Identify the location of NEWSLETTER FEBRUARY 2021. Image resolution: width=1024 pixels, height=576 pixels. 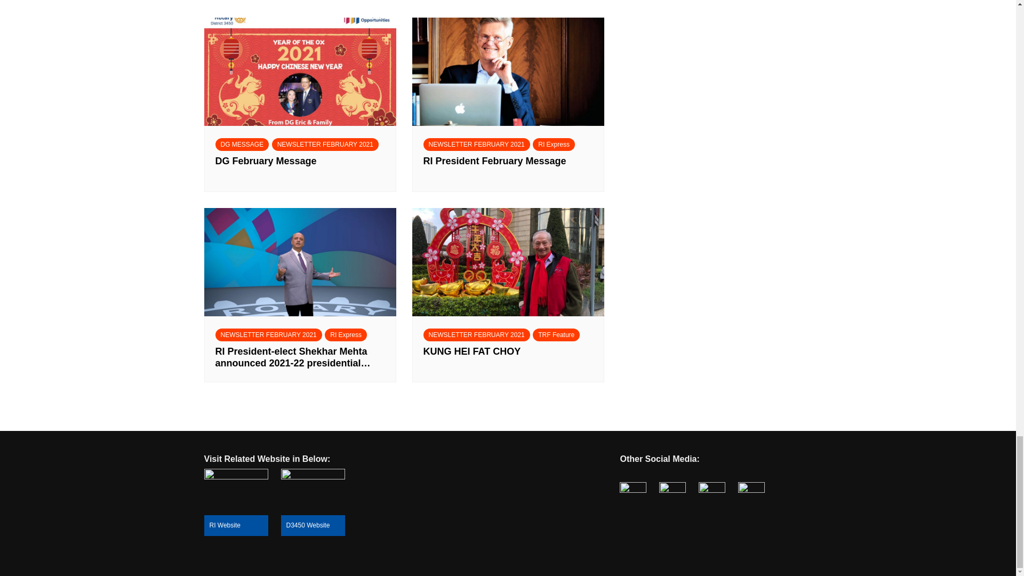
(269, 335).